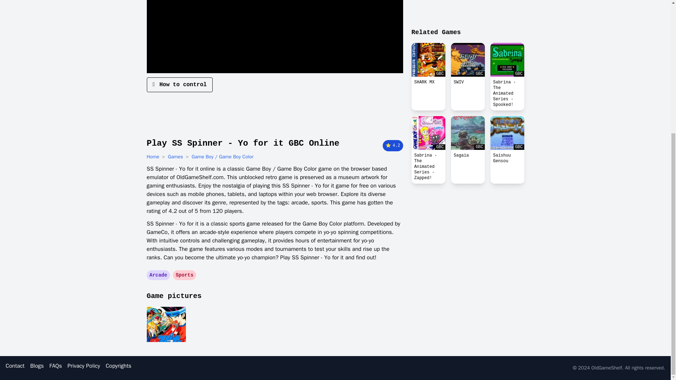 The image size is (676, 380). I want to click on Saishuu Gensou, so click(507, 158).